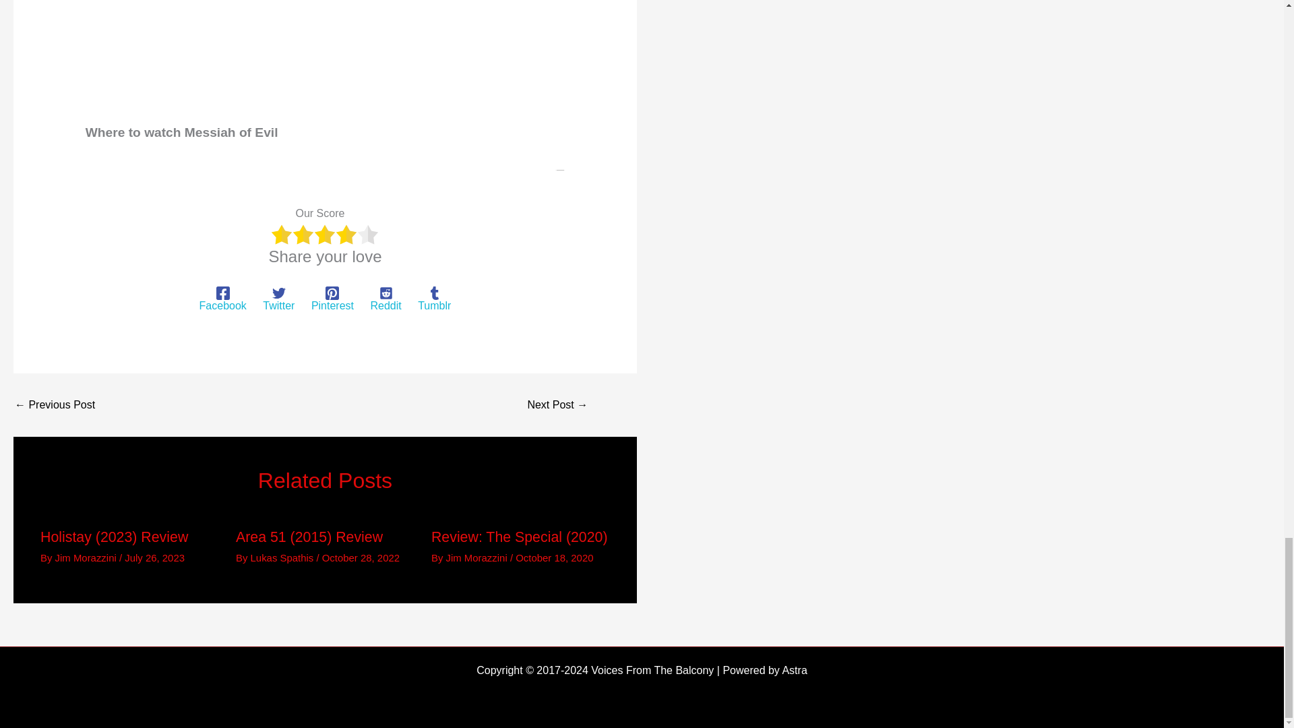 The width and height of the screenshot is (1294, 728). Describe the element at coordinates (478, 557) in the screenshot. I see `View all posts by Jim Morazzini` at that location.